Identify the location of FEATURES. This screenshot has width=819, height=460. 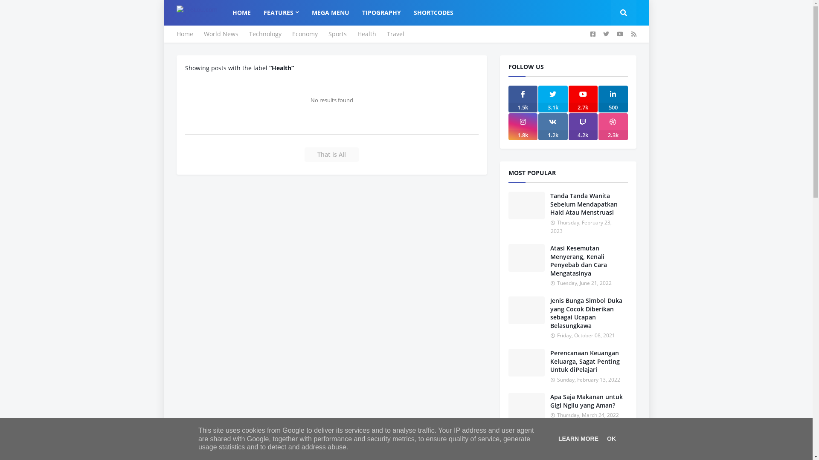
(281, 13).